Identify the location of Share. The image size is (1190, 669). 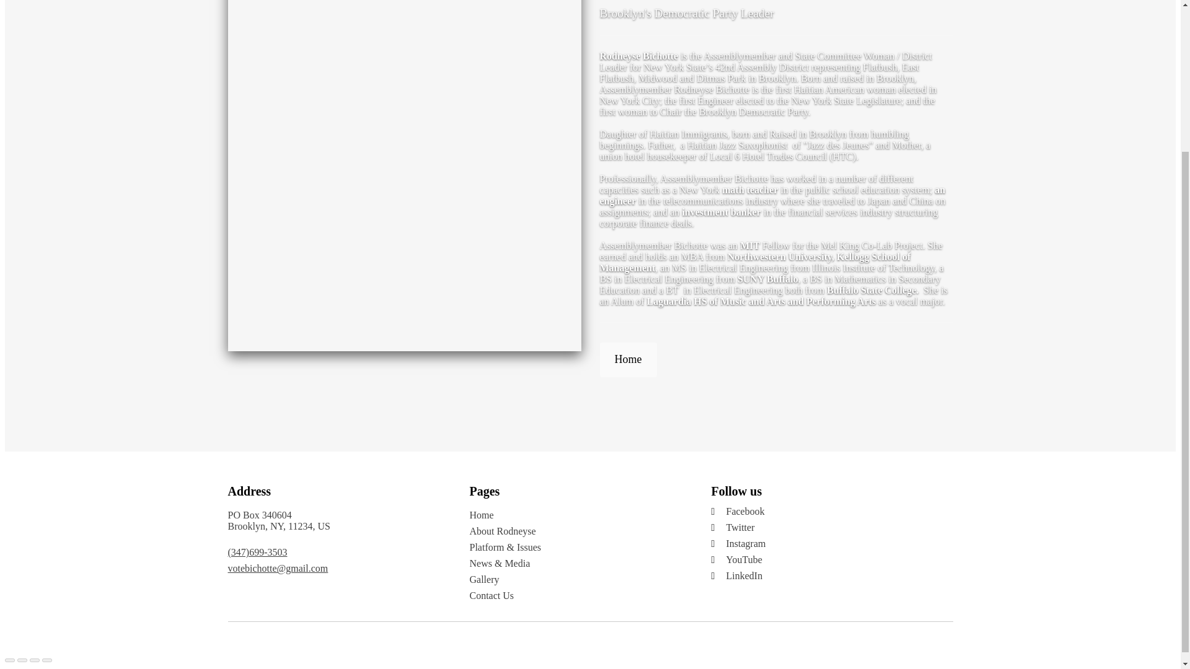
(22, 660).